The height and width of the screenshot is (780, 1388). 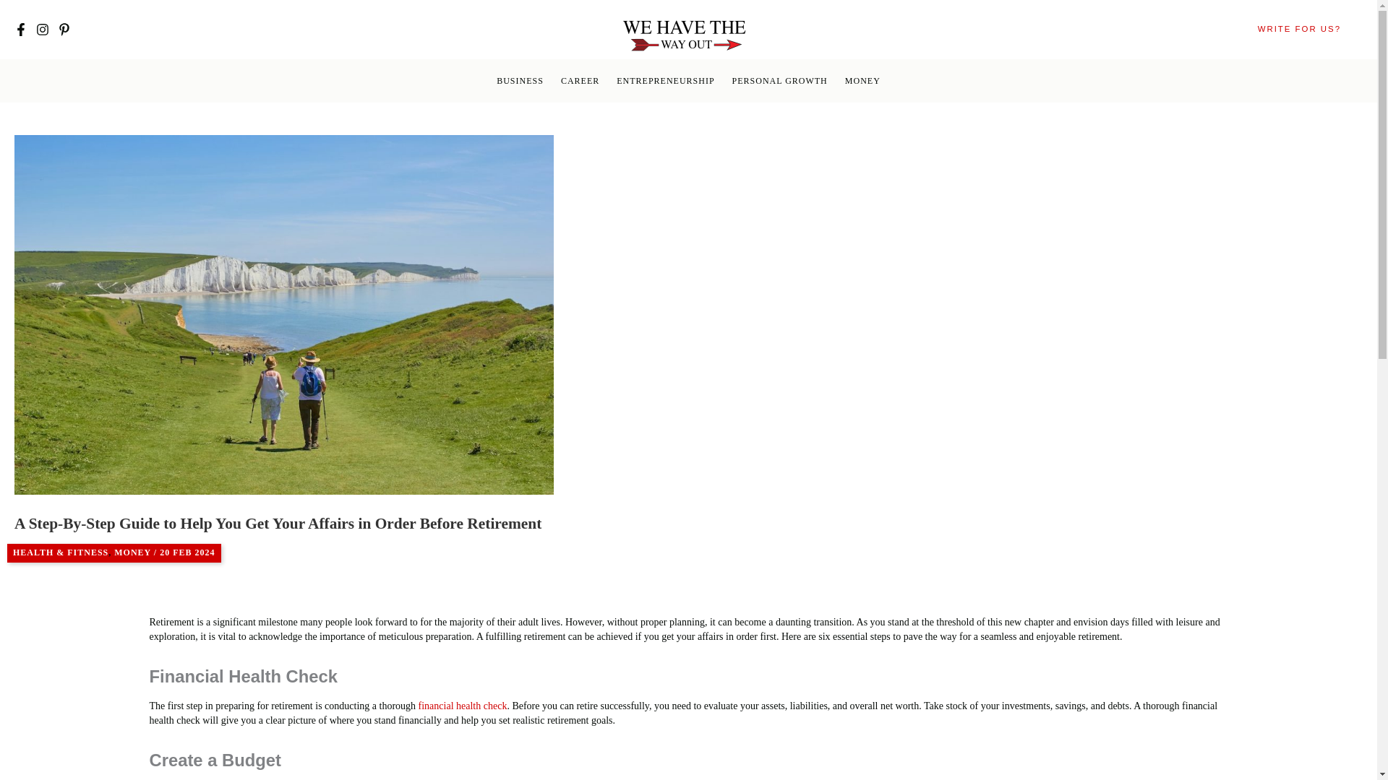 What do you see at coordinates (863, 81) in the screenshot?
I see `MONEY` at bounding box center [863, 81].